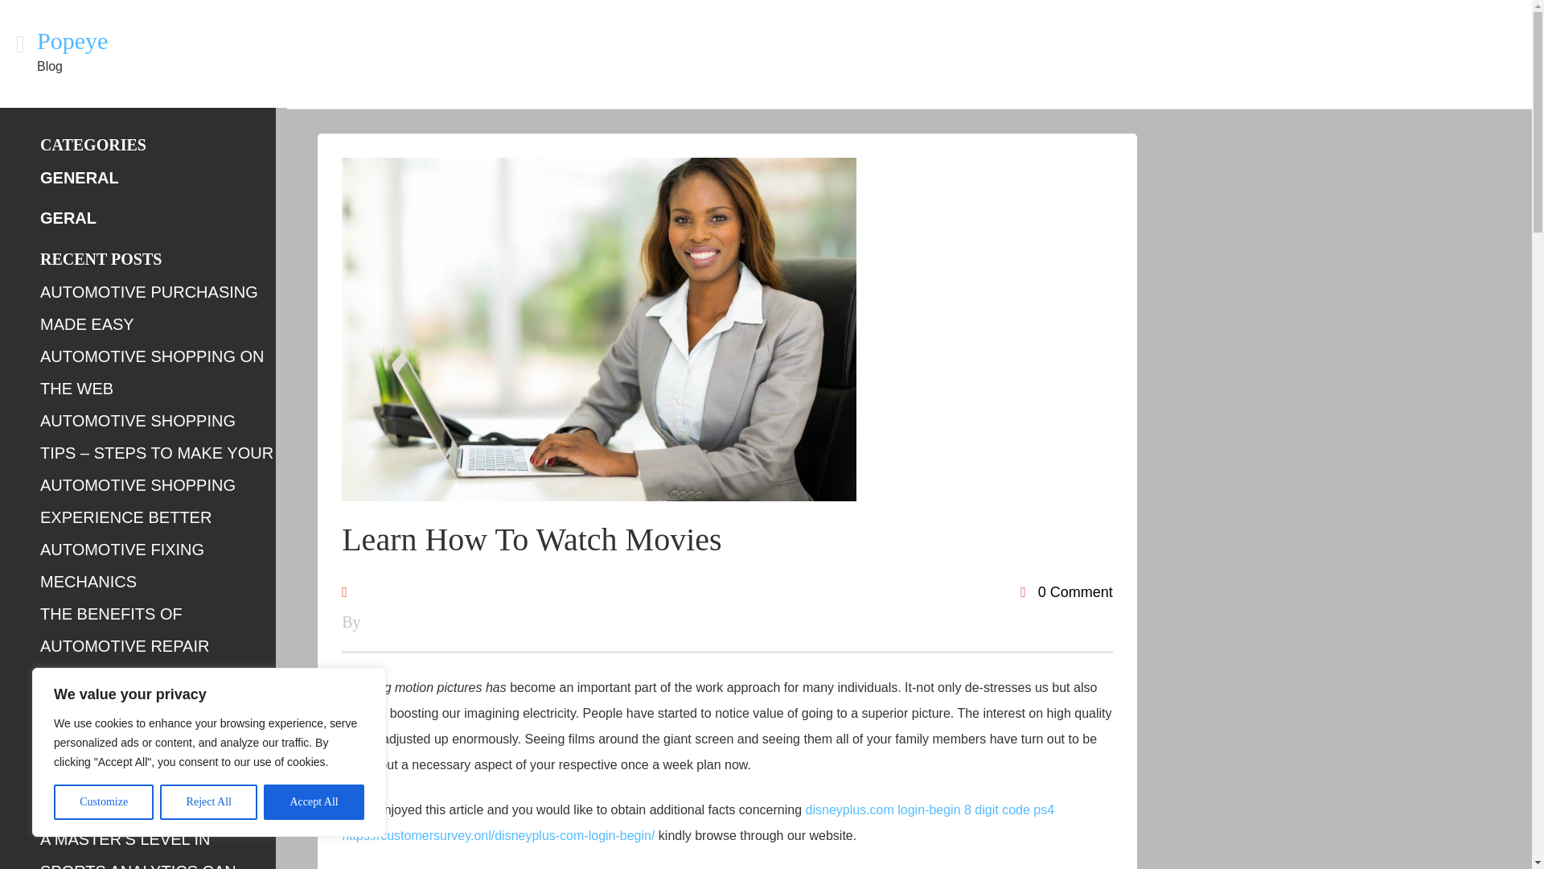 The width and height of the screenshot is (1544, 869). I want to click on GENERAL, so click(79, 177).